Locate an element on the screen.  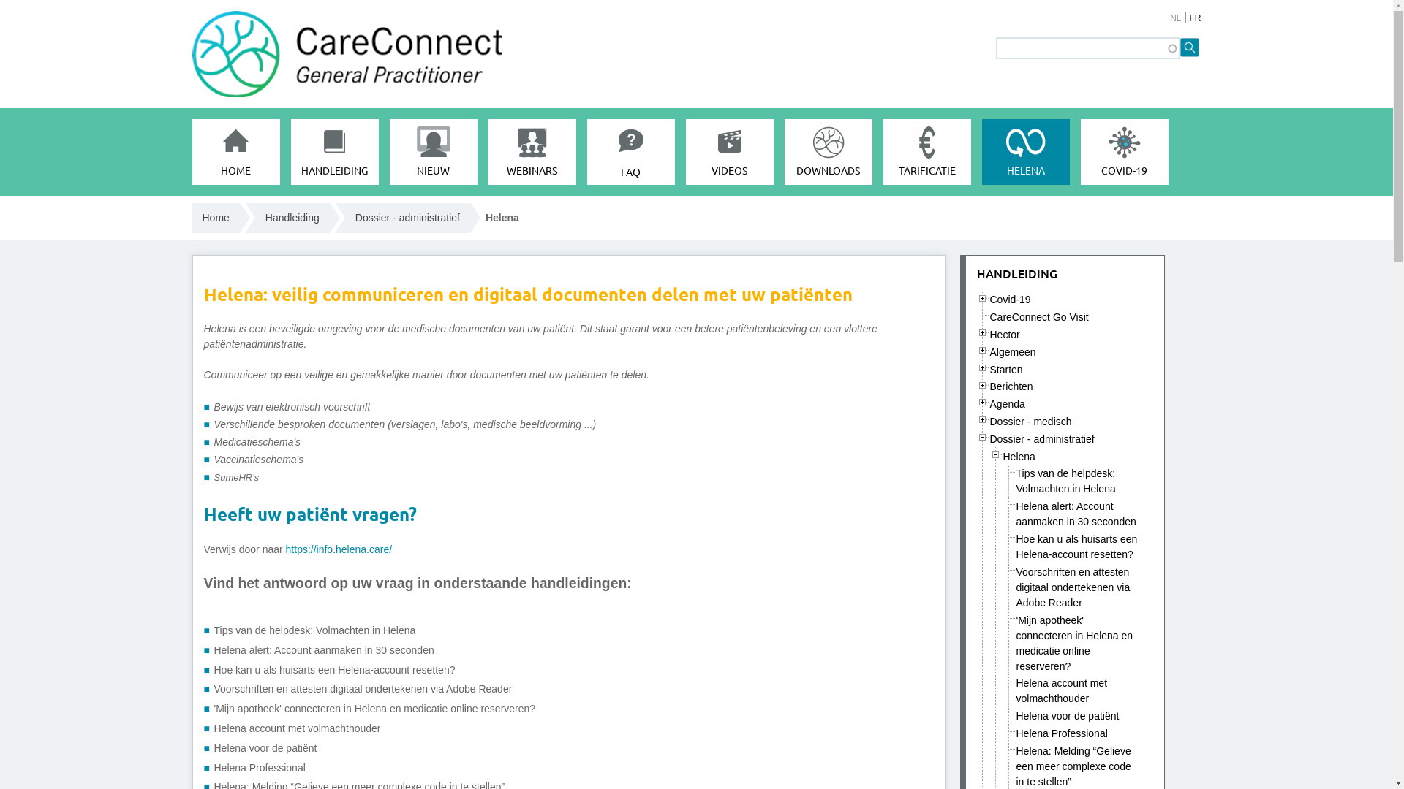
DOWNLOADS is located at coordinates (828, 152).